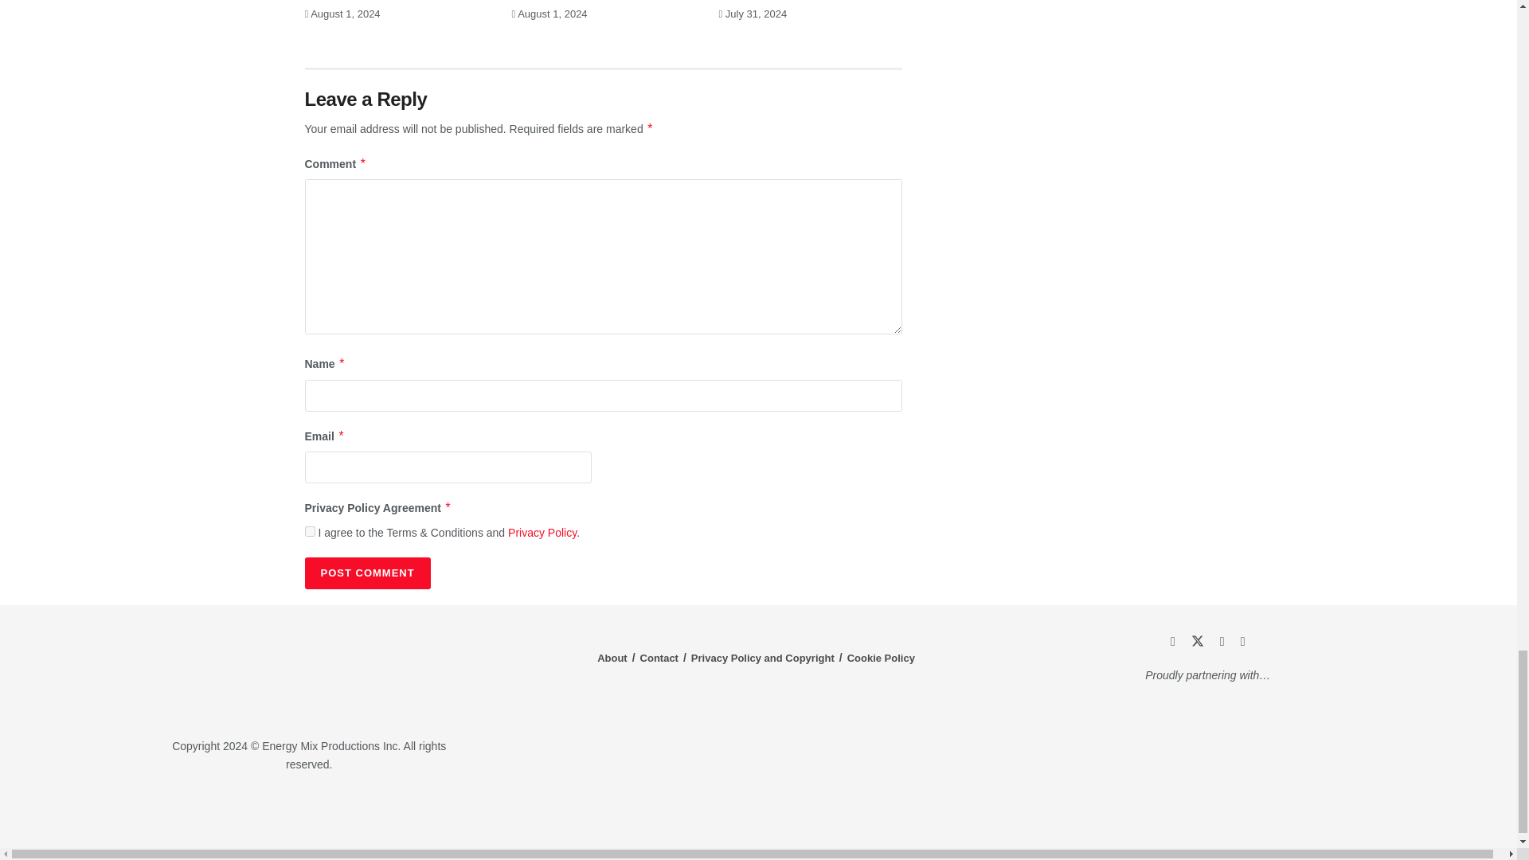  I want to click on on, so click(309, 530).